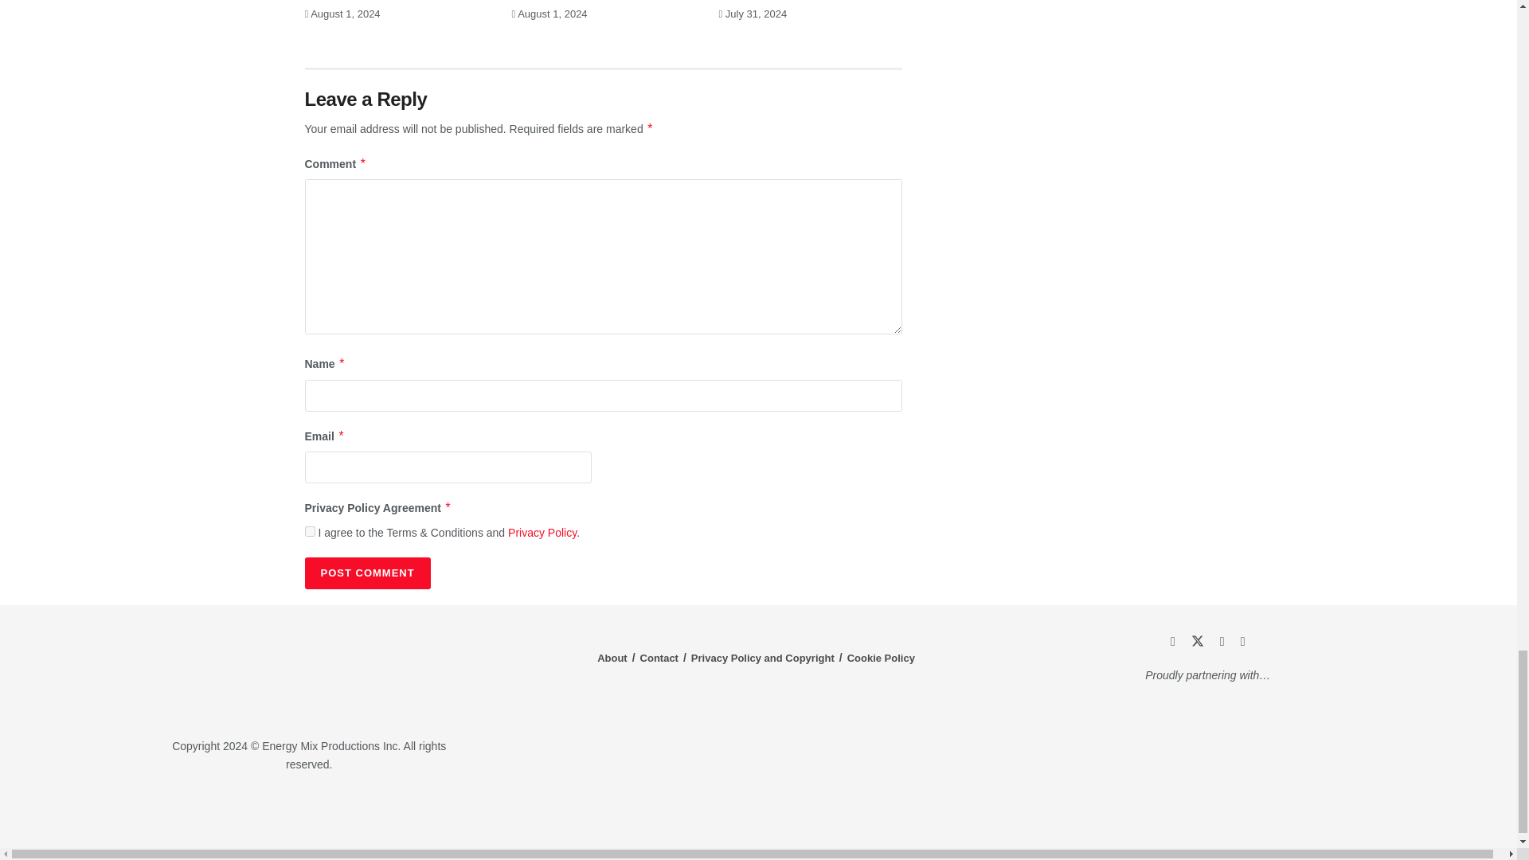  I want to click on on, so click(309, 530).